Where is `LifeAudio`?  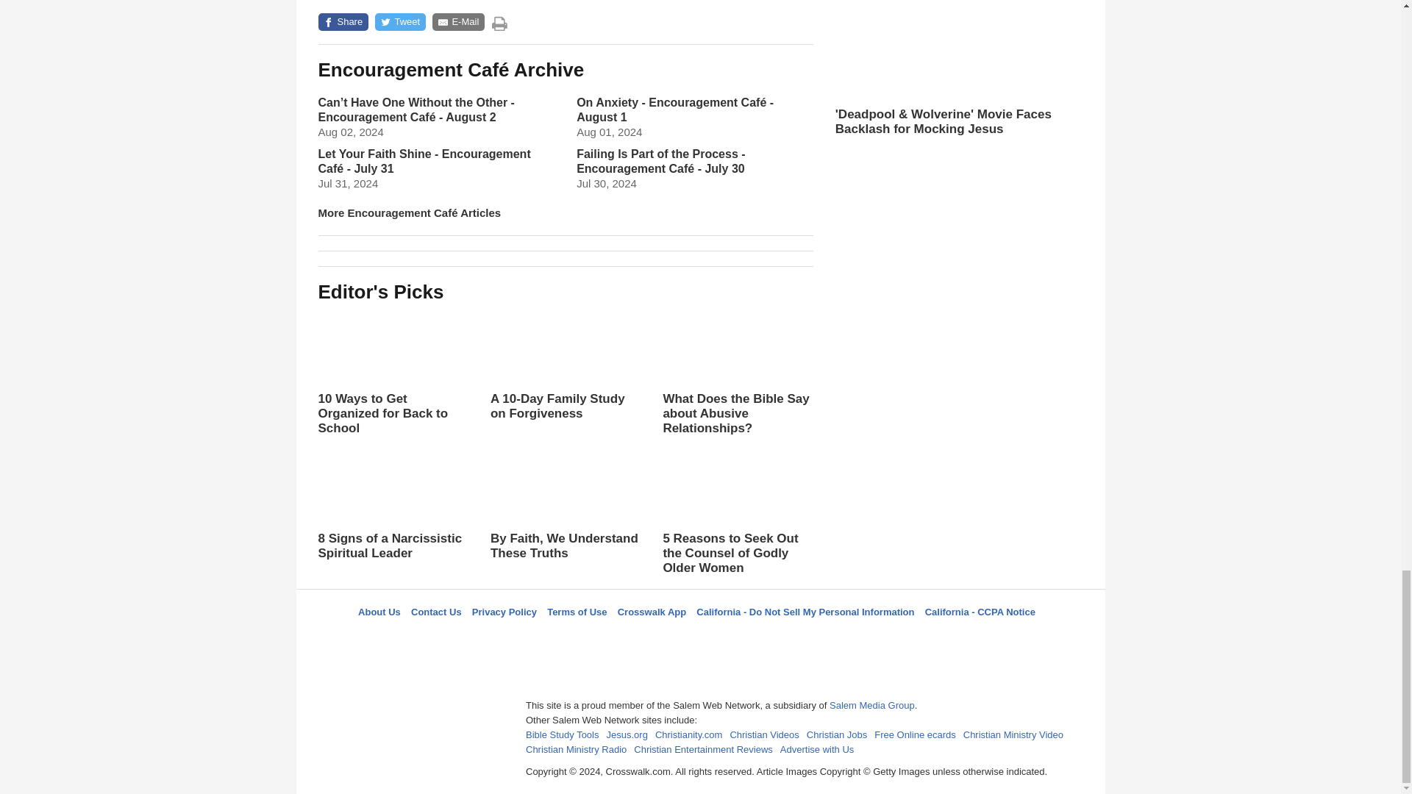
LifeAudio is located at coordinates (698, 638).